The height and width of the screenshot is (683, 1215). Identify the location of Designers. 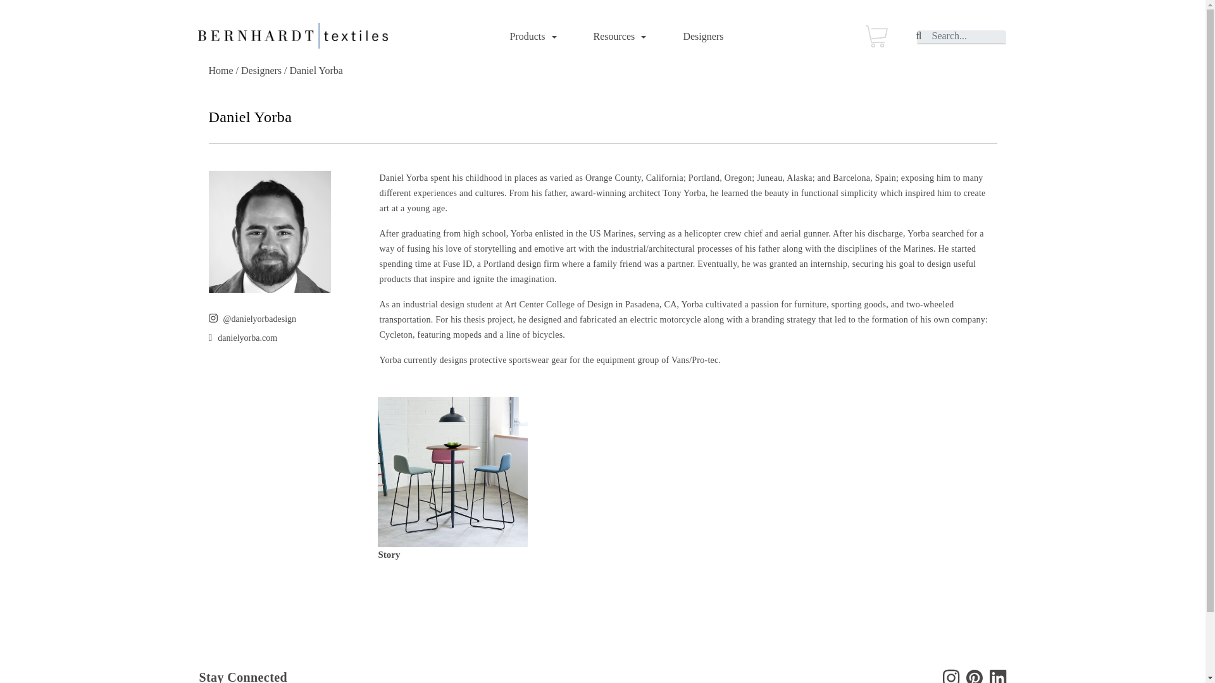
(702, 36).